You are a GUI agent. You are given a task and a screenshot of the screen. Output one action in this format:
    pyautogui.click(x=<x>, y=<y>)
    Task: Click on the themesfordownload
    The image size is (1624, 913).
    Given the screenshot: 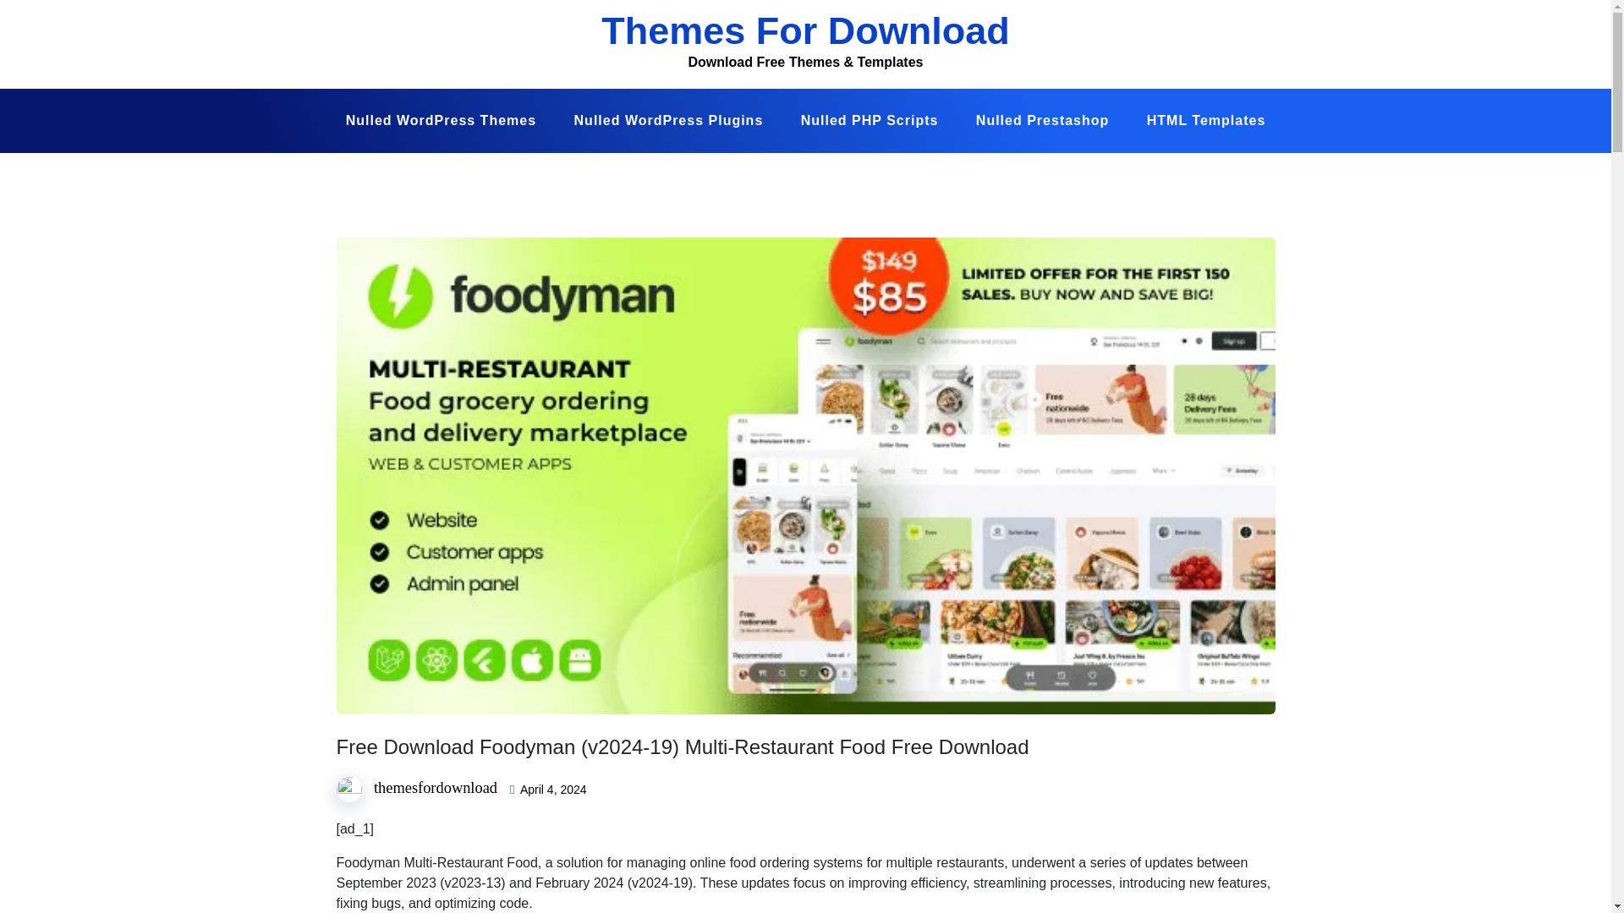 What is the action you would take?
    pyautogui.click(x=435, y=788)
    